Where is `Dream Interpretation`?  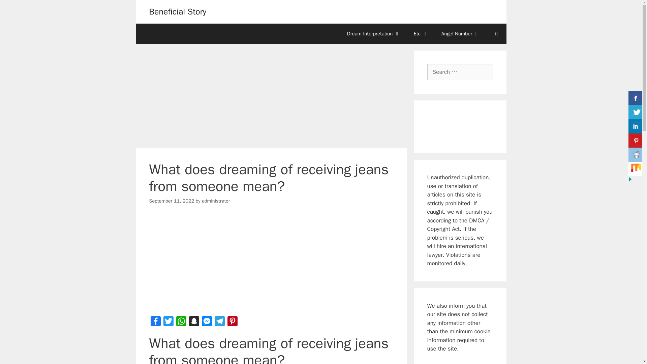 Dream Interpretation is located at coordinates (373, 34).